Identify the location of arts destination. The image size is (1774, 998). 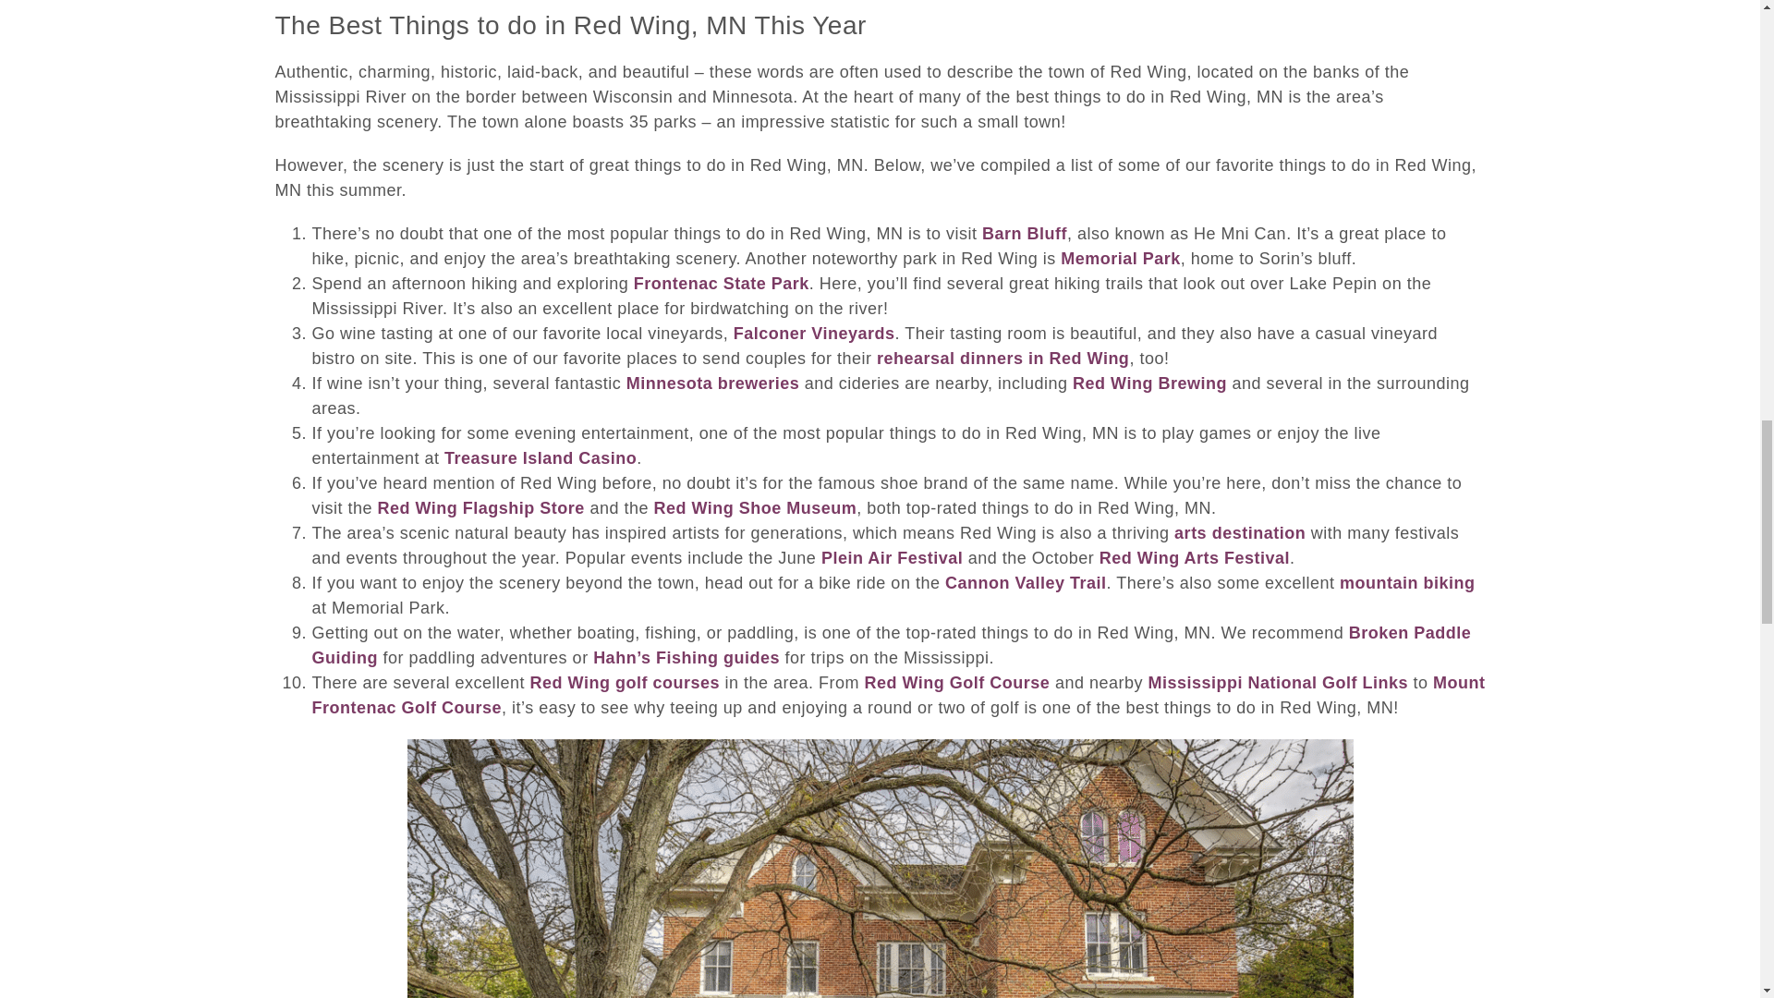
(1240, 533).